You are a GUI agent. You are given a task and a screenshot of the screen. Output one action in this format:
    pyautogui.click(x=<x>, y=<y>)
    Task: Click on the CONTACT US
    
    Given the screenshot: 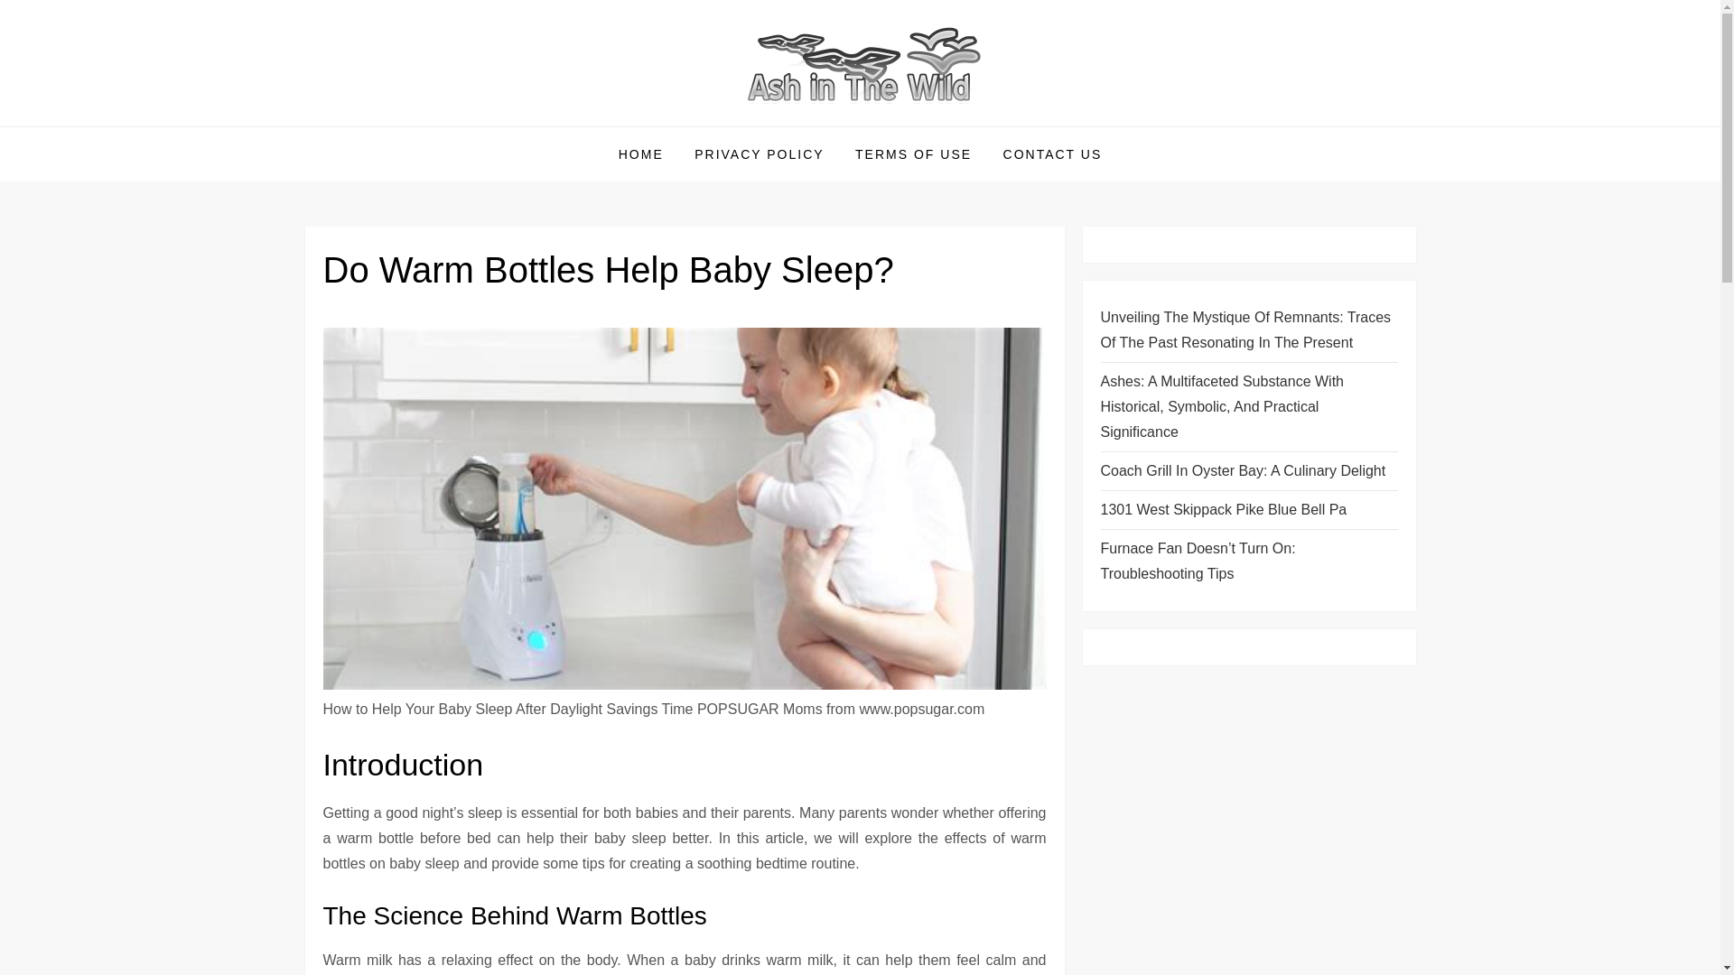 What is the action you would take?
    pyautogui.click(x=1053, y=153)
    